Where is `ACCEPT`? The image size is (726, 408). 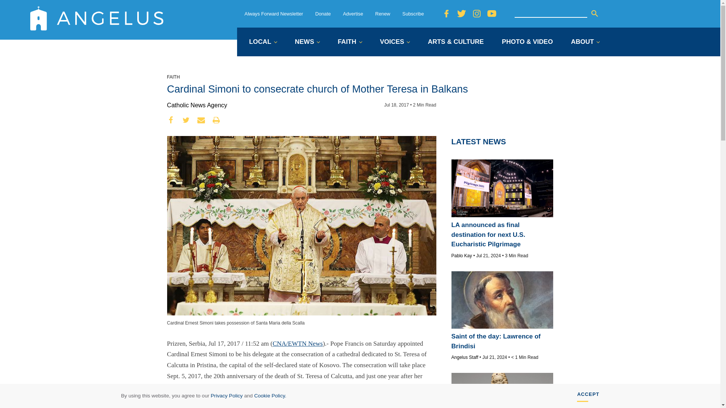
ACCEPT is located at coordinates (588, 396).